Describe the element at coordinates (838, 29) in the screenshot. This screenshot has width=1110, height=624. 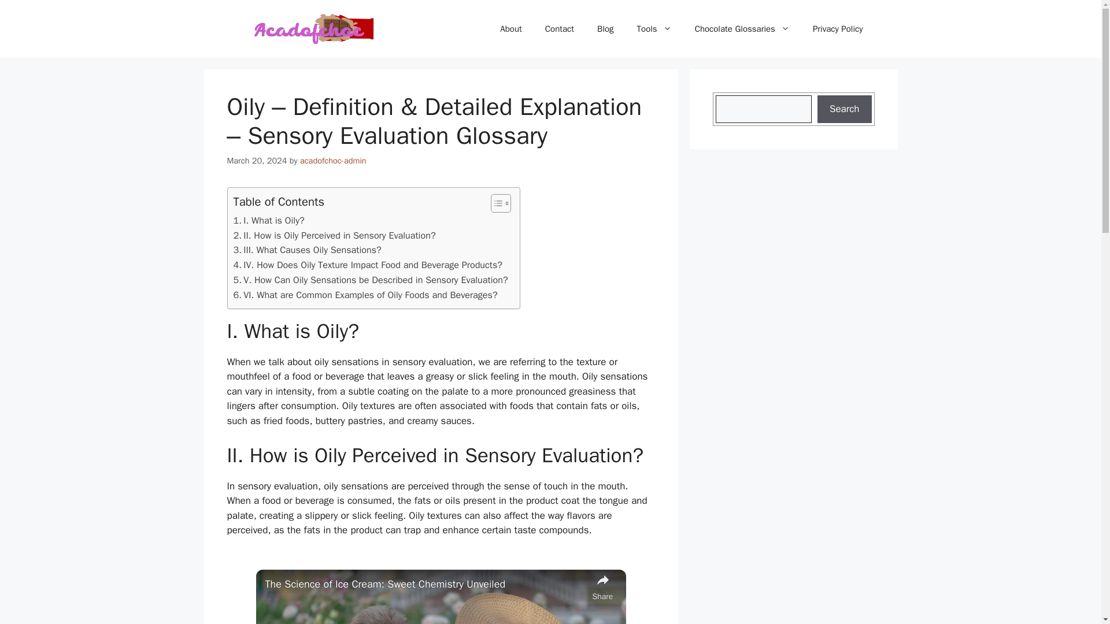
I see `Privacy Policy` at that location.